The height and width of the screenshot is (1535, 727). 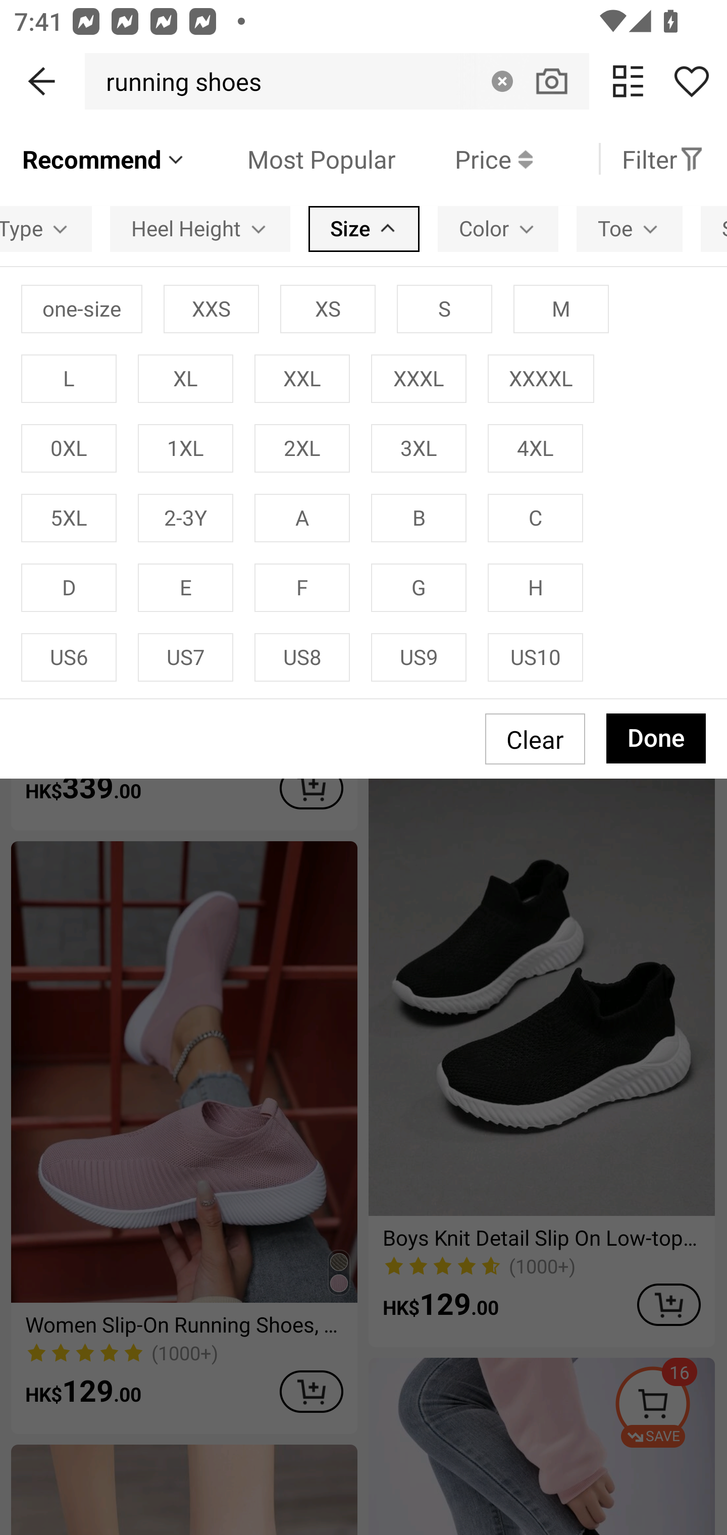 I want to click on Recommend, so click(x=104, y=159).